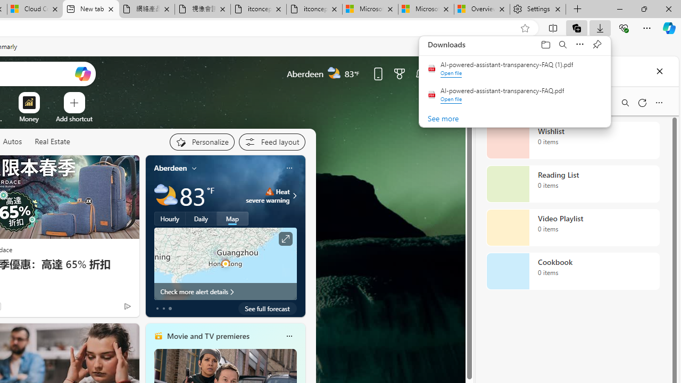  What do you see at coordinates (35, 10) in the screenshot?
I see `Cloud Computing Services | Microsoft Azure` at bounding box center [35, 10].